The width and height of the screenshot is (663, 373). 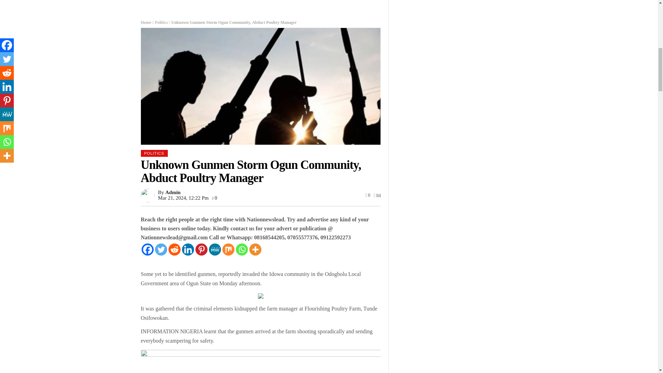 I want to click on Reddit, so click(x=174, y=249).